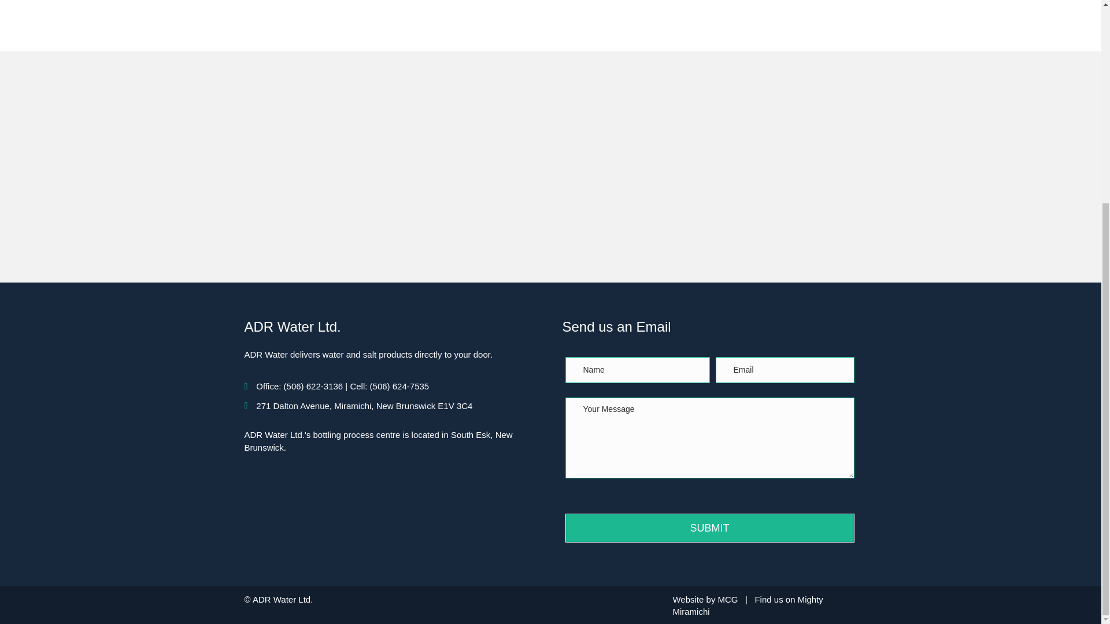  I want to click on MCG, so click(728, 600).